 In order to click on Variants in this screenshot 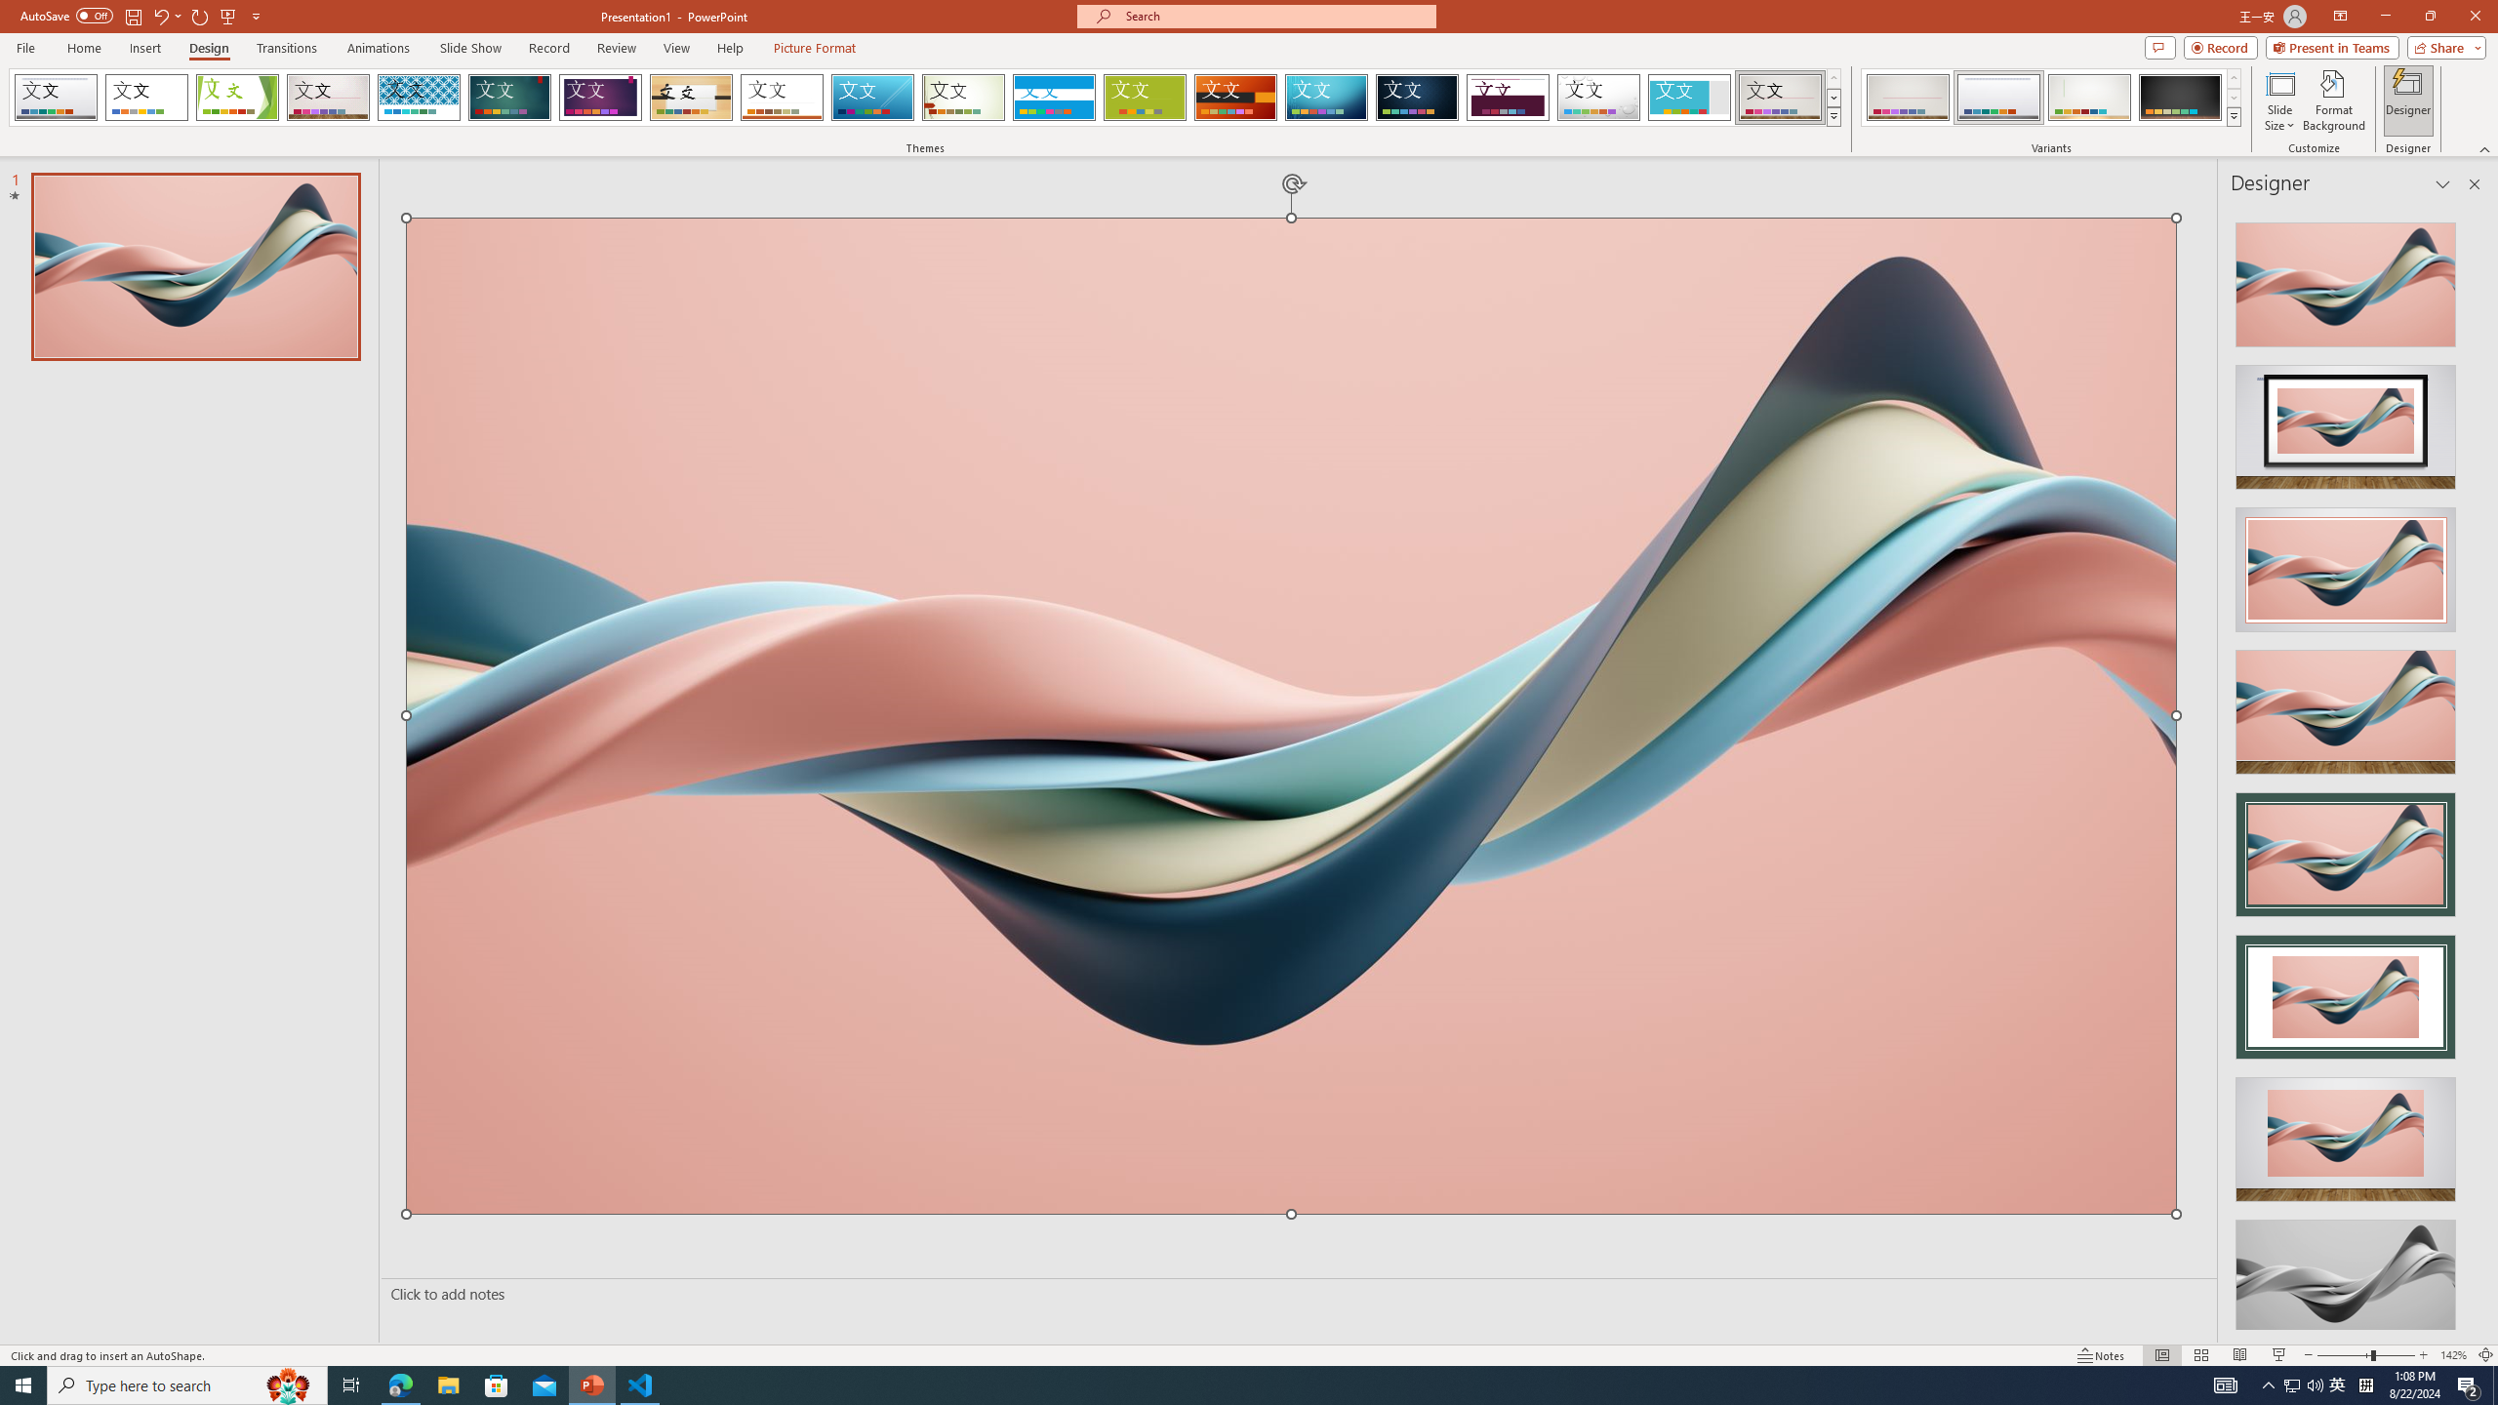, I will do `click(2233, 116)`.